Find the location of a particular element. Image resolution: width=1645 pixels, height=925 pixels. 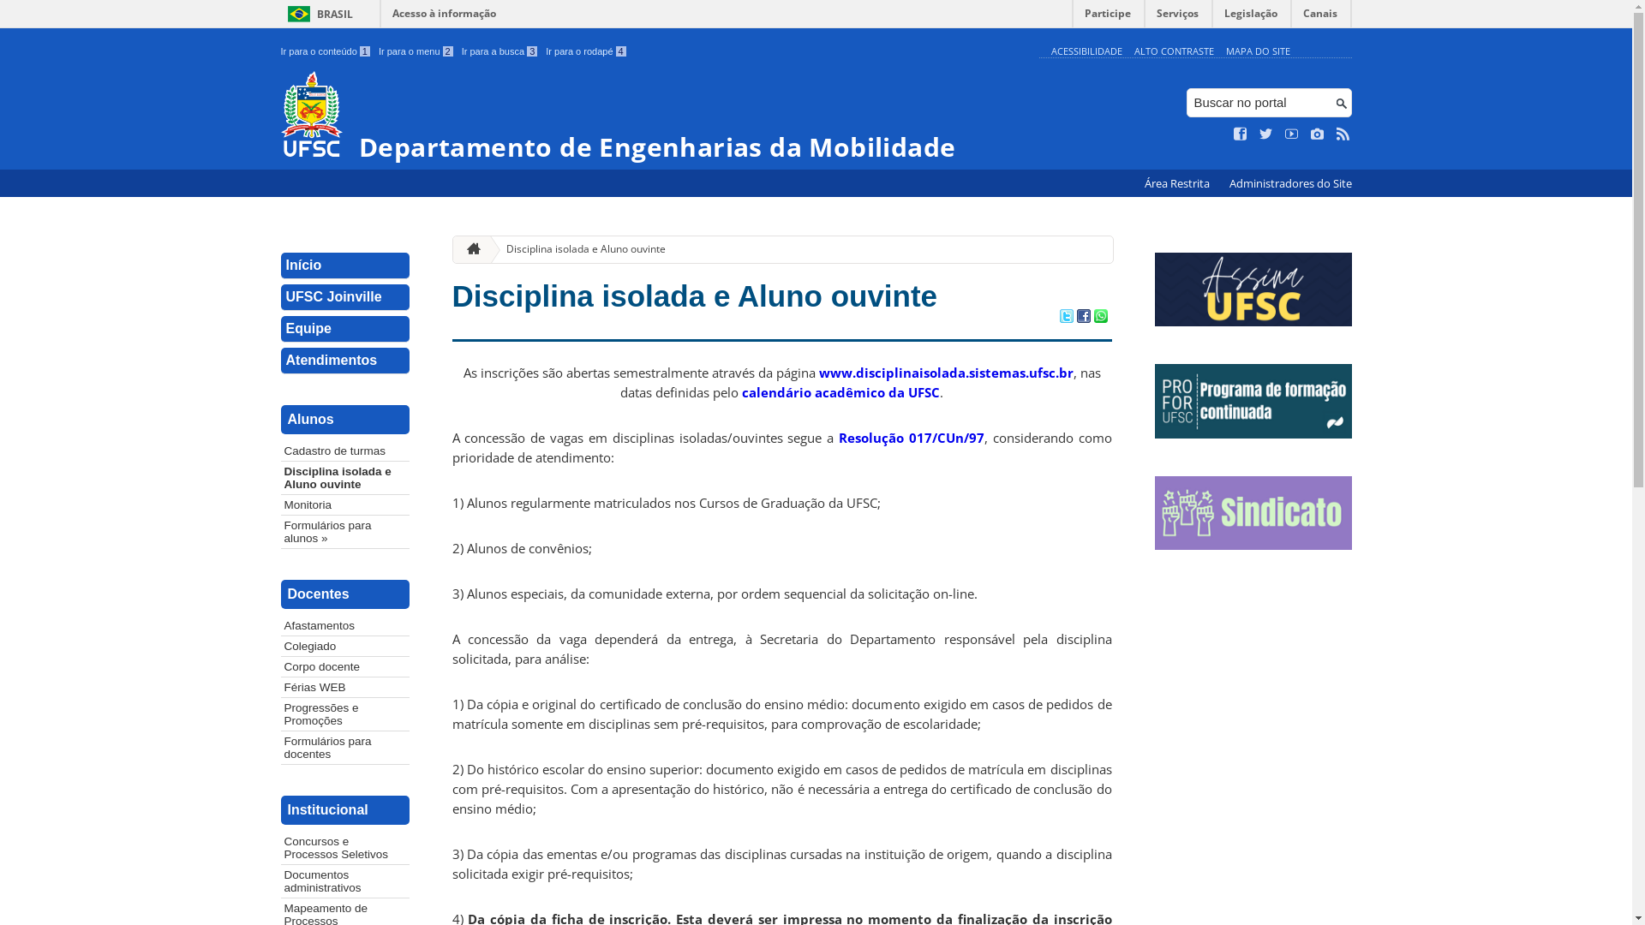

Curta no Facebook is located at coordinates (1241, 134).